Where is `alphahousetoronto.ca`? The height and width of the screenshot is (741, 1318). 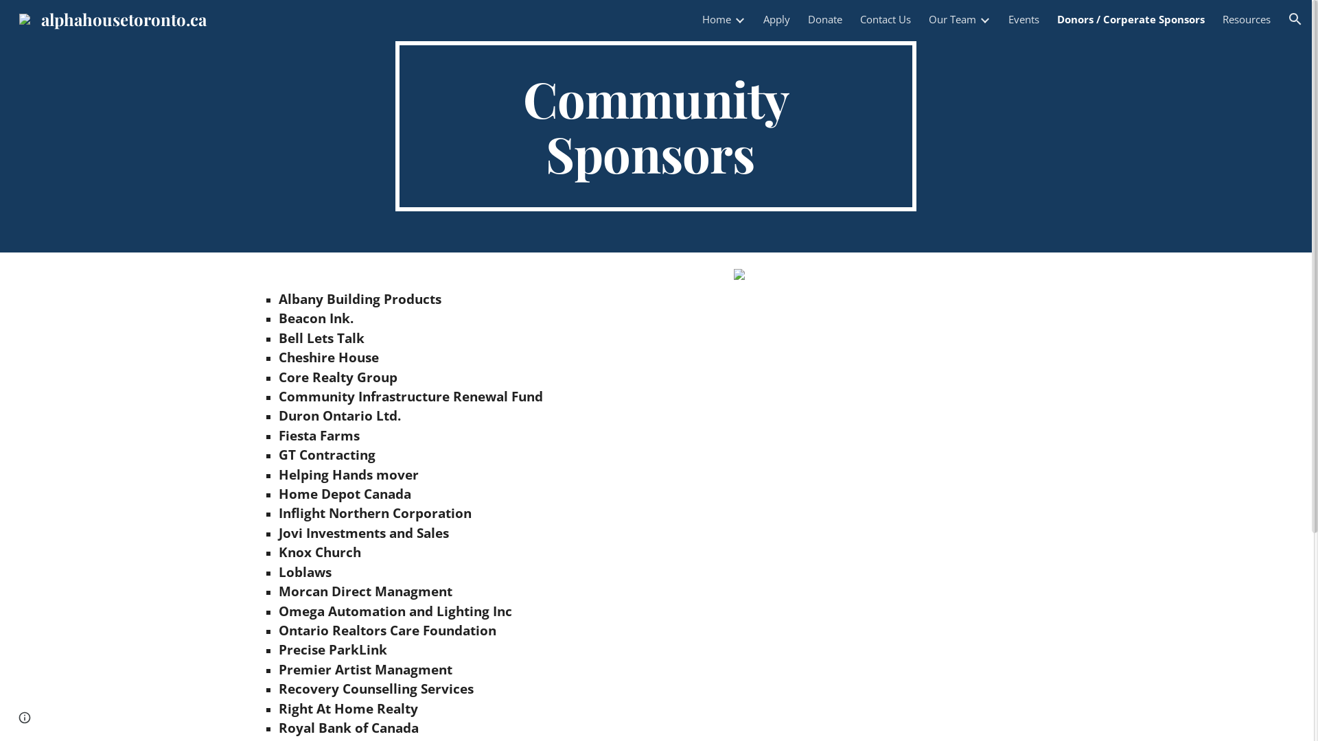 alphahousetoronto.ca is located at coordinates (113, 16).